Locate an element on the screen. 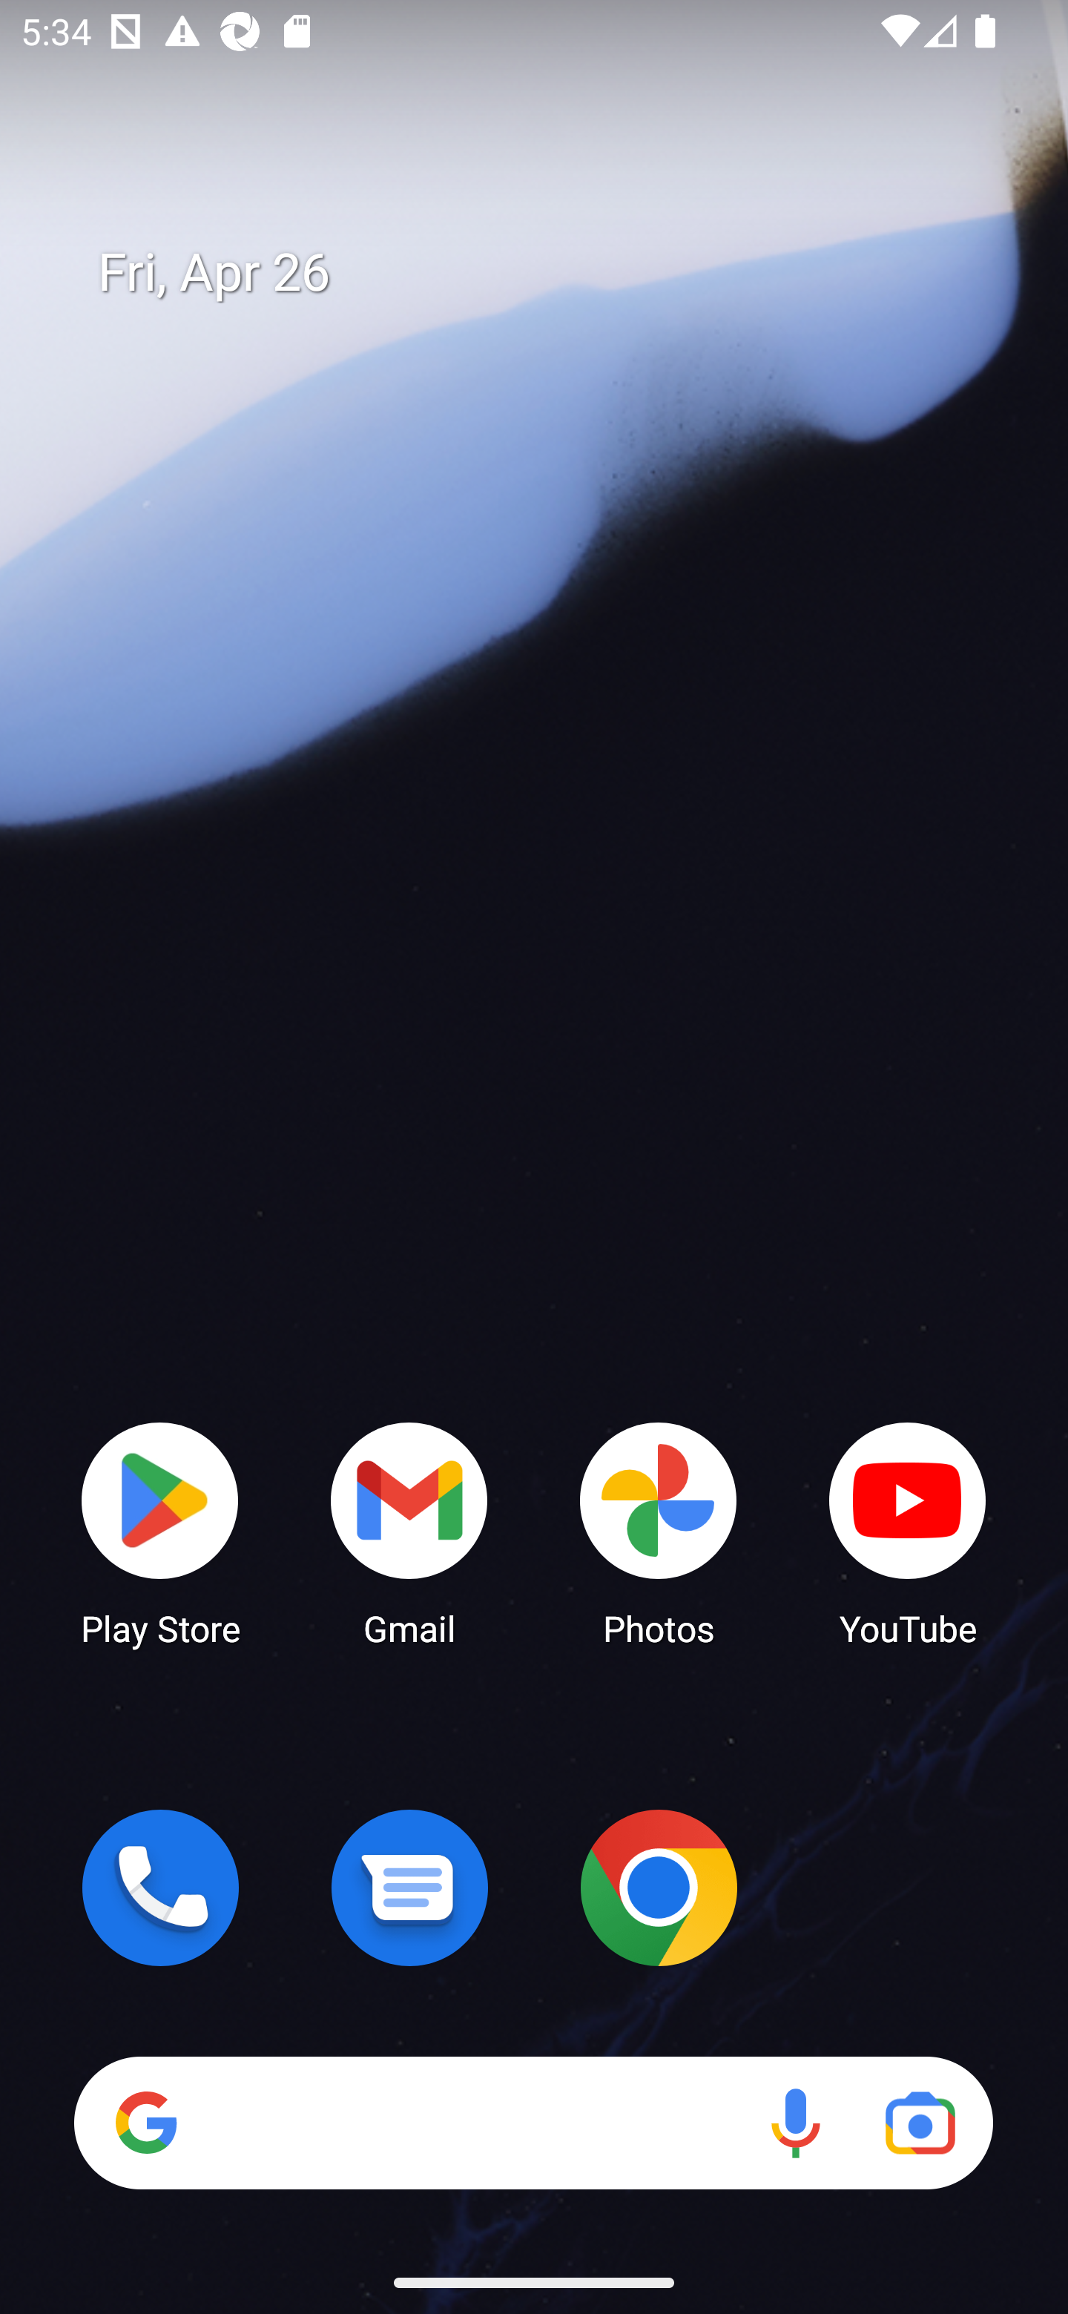 The height and width of the screenshot is (2314, 1068). Chrome is located at coordinates (659, 1888).